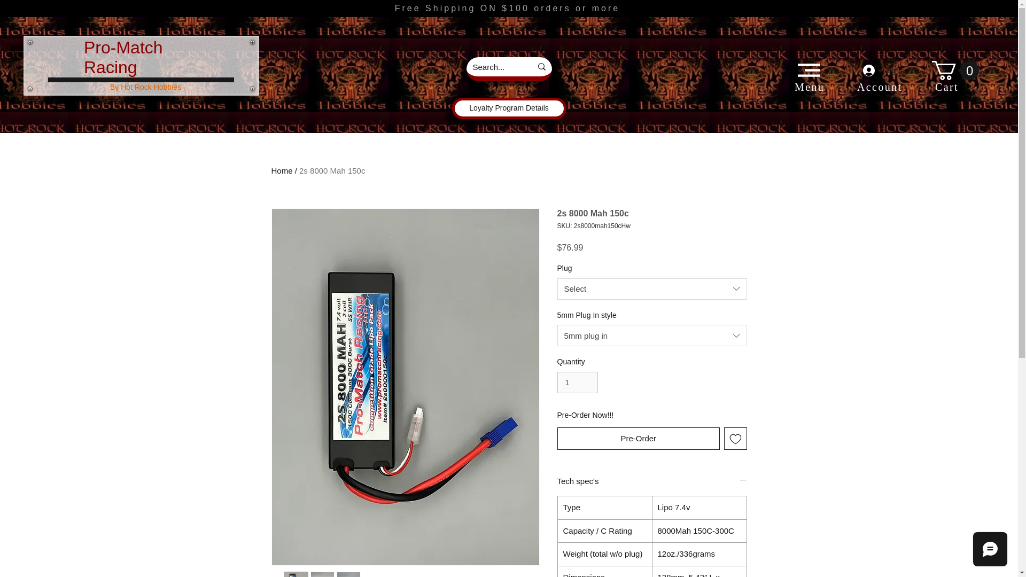  Describe the element at coordinates (123, 57) in the screenshot. I see `Pro-Match Racing` at that location.